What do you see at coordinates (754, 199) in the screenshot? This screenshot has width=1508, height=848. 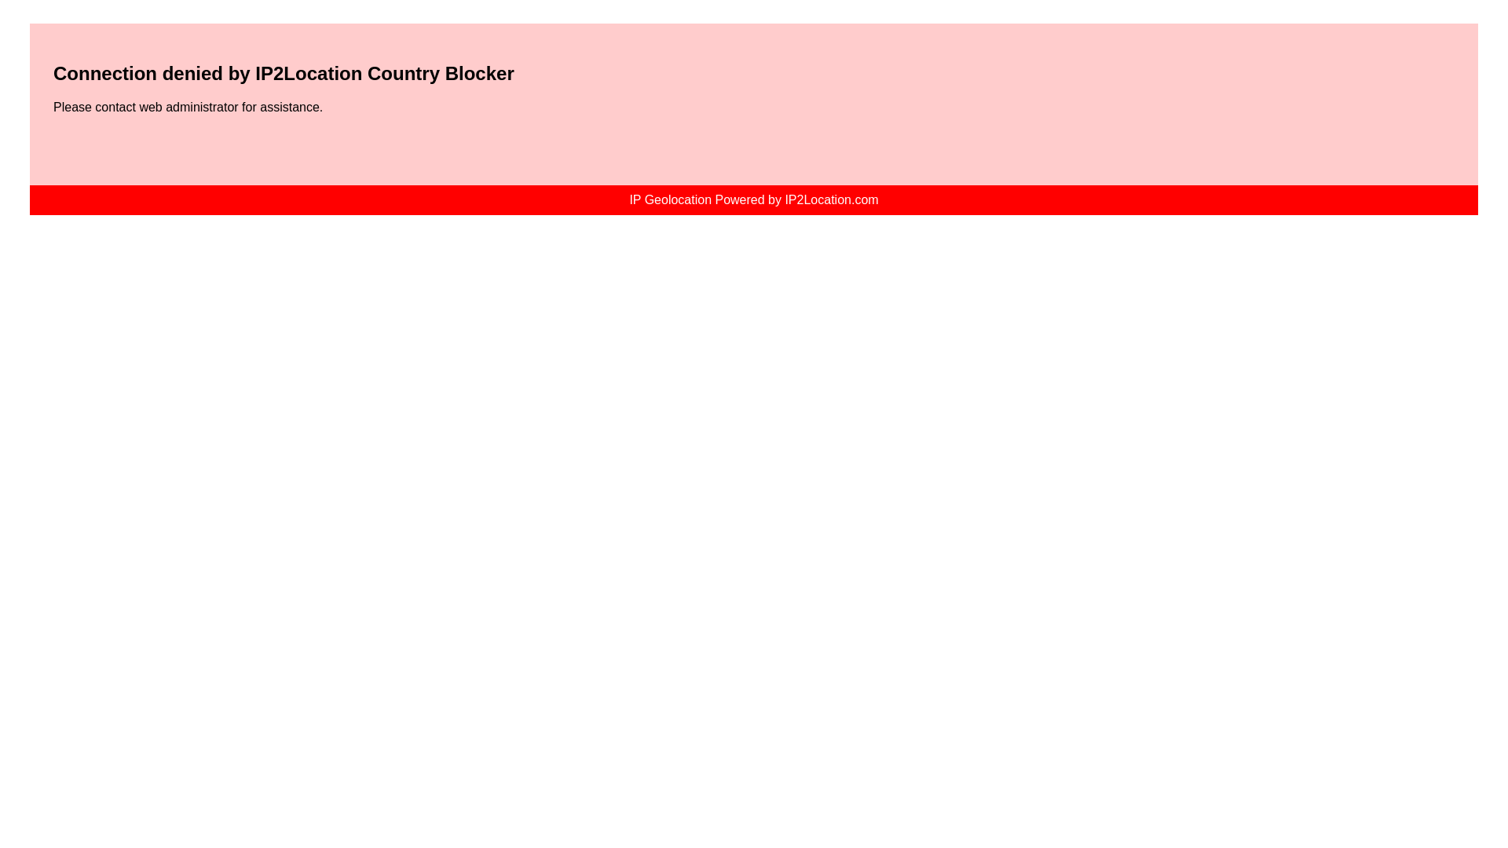 I see `IP Geolocation Powered by IP2Location.com` at bounding box center [754, 199].